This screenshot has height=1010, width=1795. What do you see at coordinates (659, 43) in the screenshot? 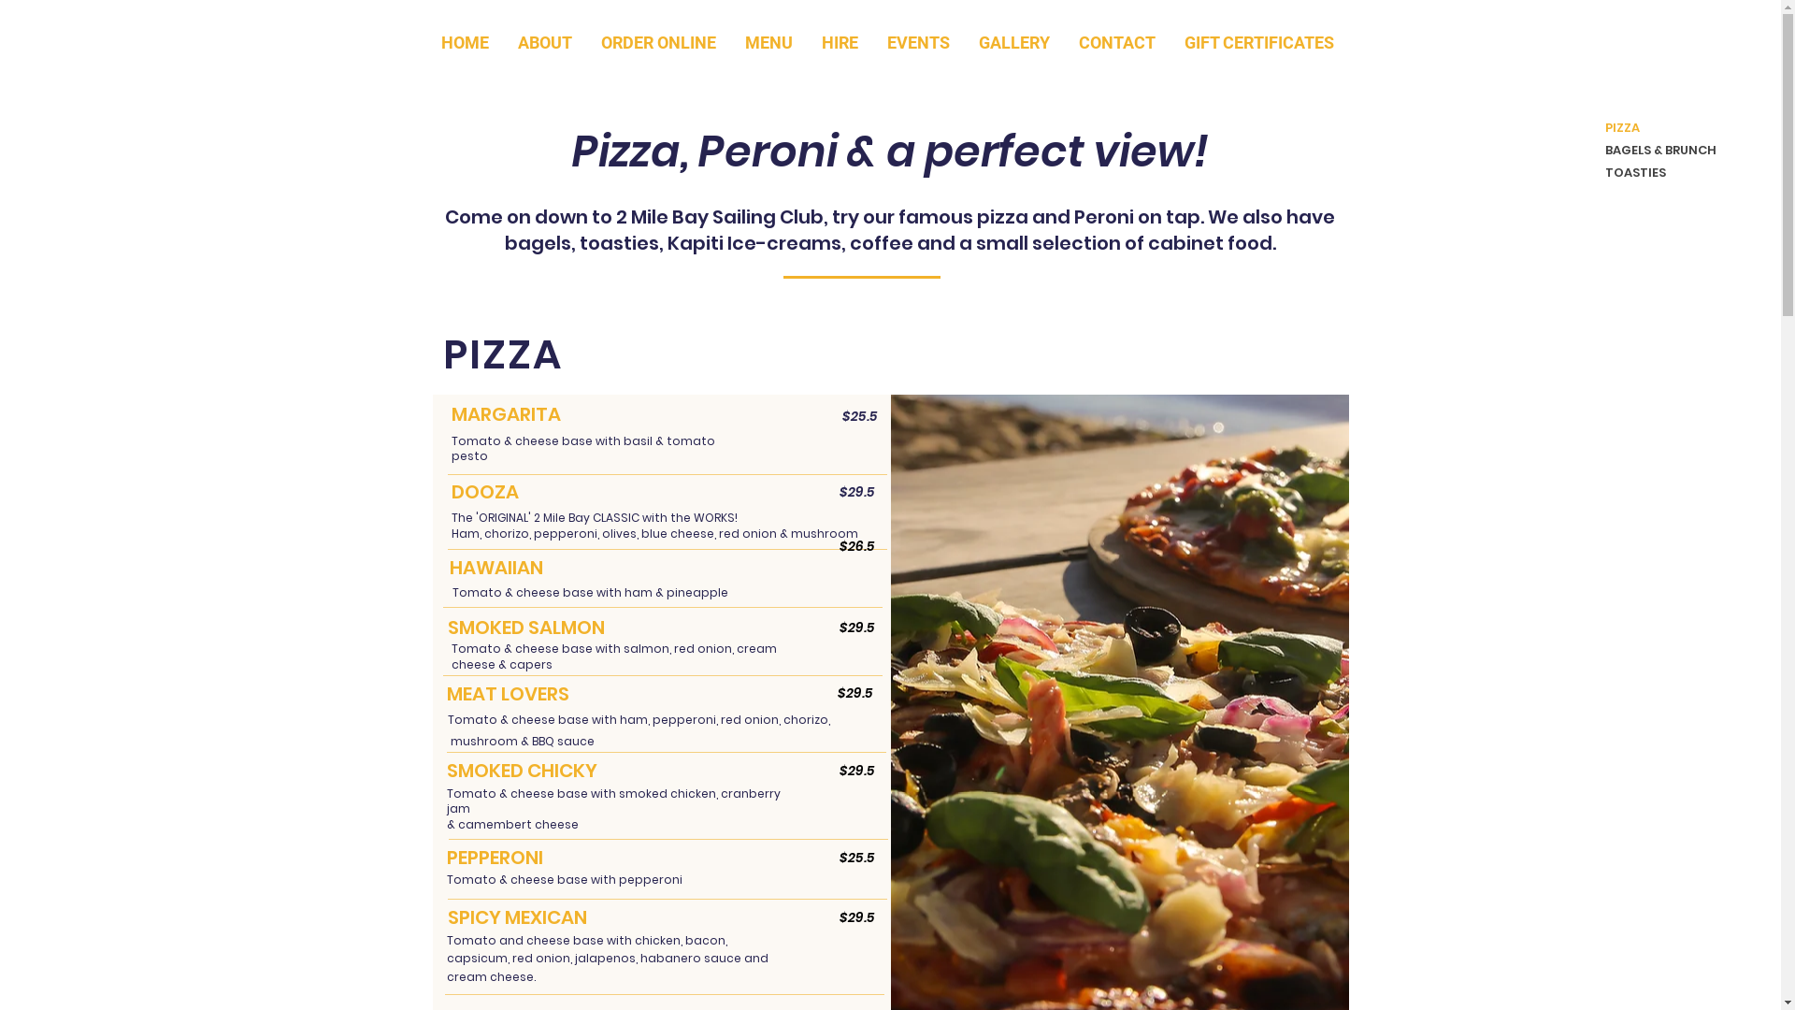
I see `ORDER ONLINE` at bounding box center [659, 43].